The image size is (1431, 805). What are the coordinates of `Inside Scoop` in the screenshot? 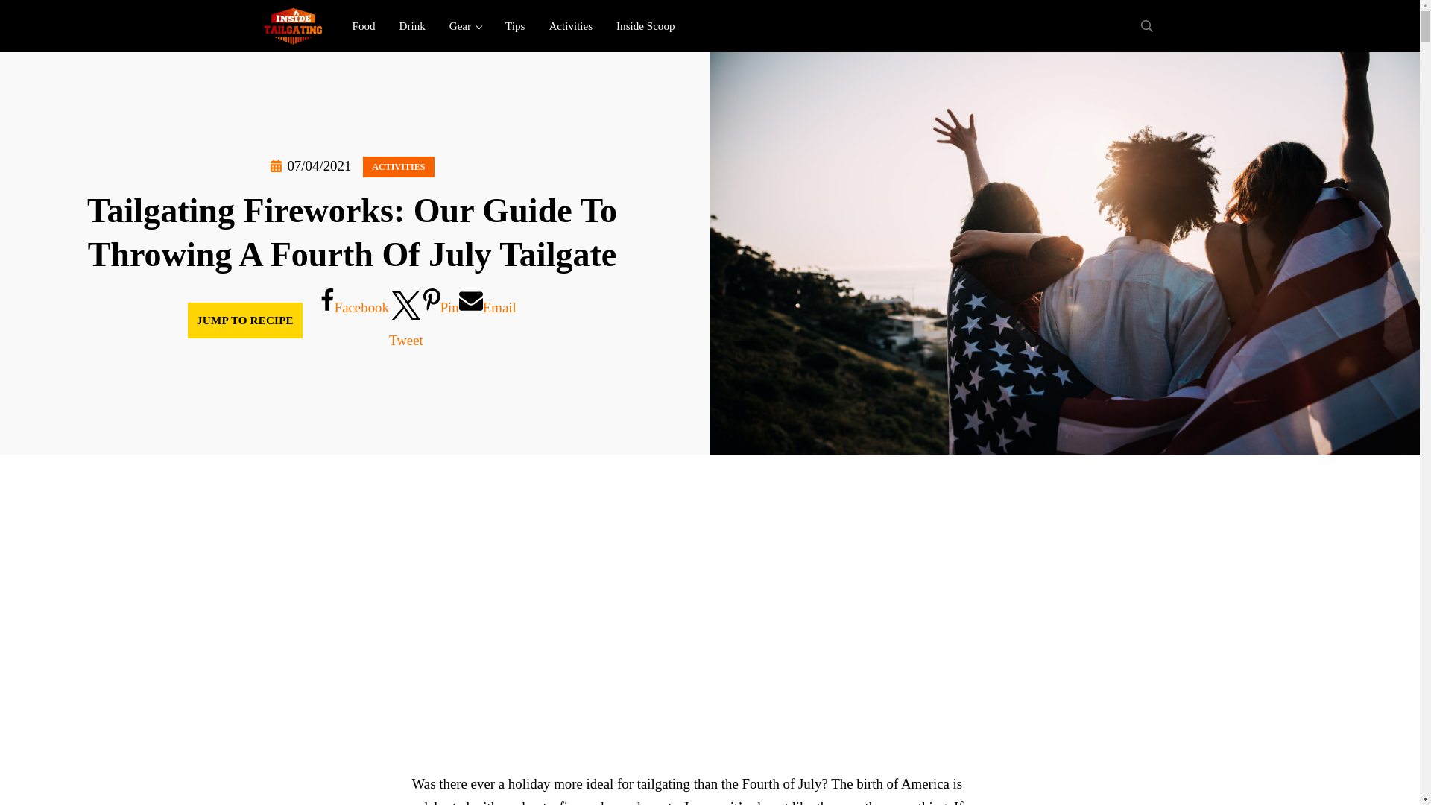 It's located at (645, 25).